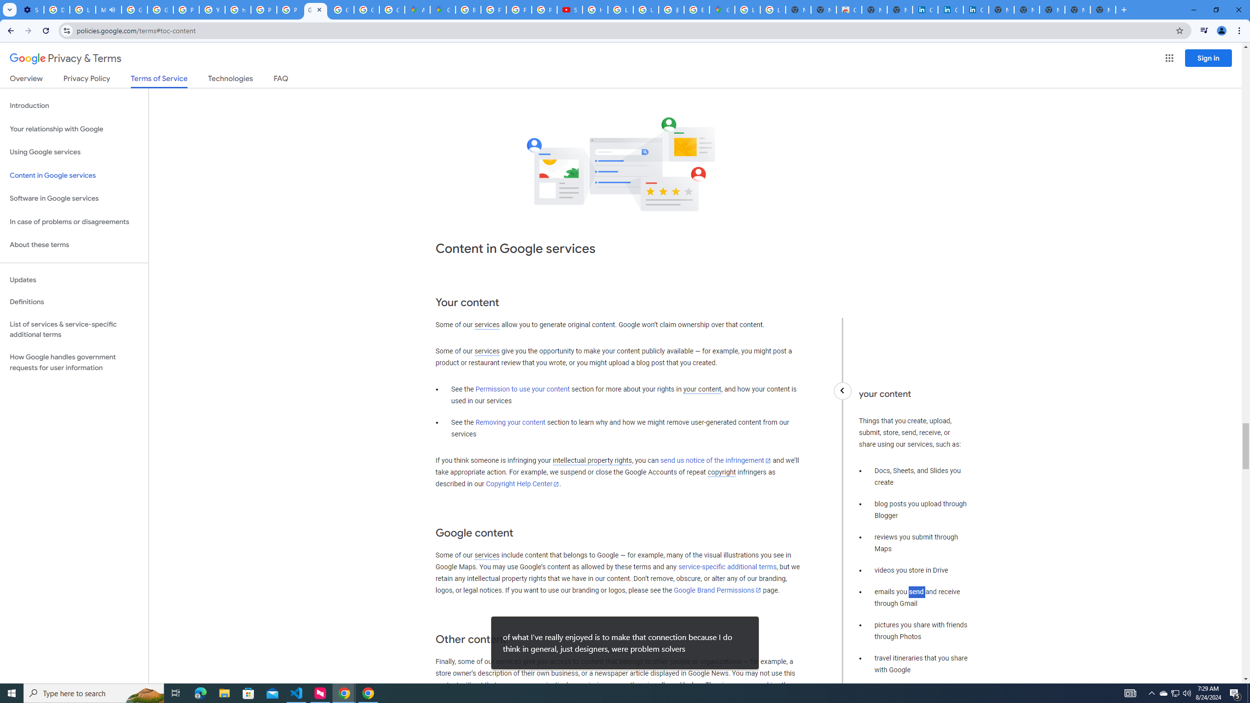 This screenshot has width=1250, height=703. What do you see at coordinates (715, 461) in the screenshot?
I see `send us notice of the infringement` at bounding box center [715, 461].